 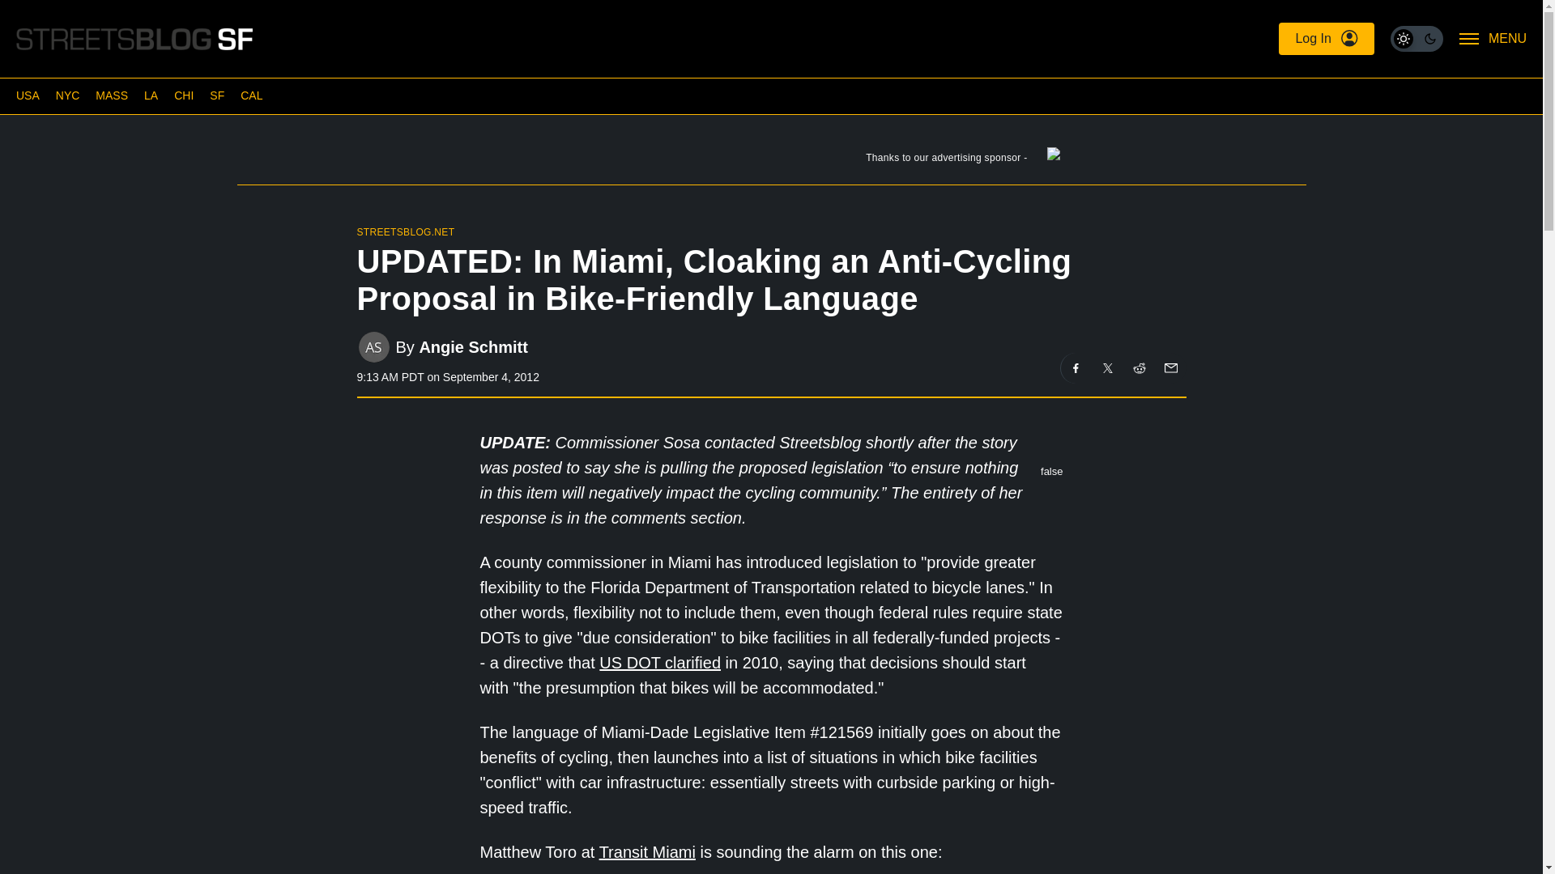 What do you see at coordinates (1325, 39) in the screenshot?
I see `Log In` at bounding box center [1325, 39].